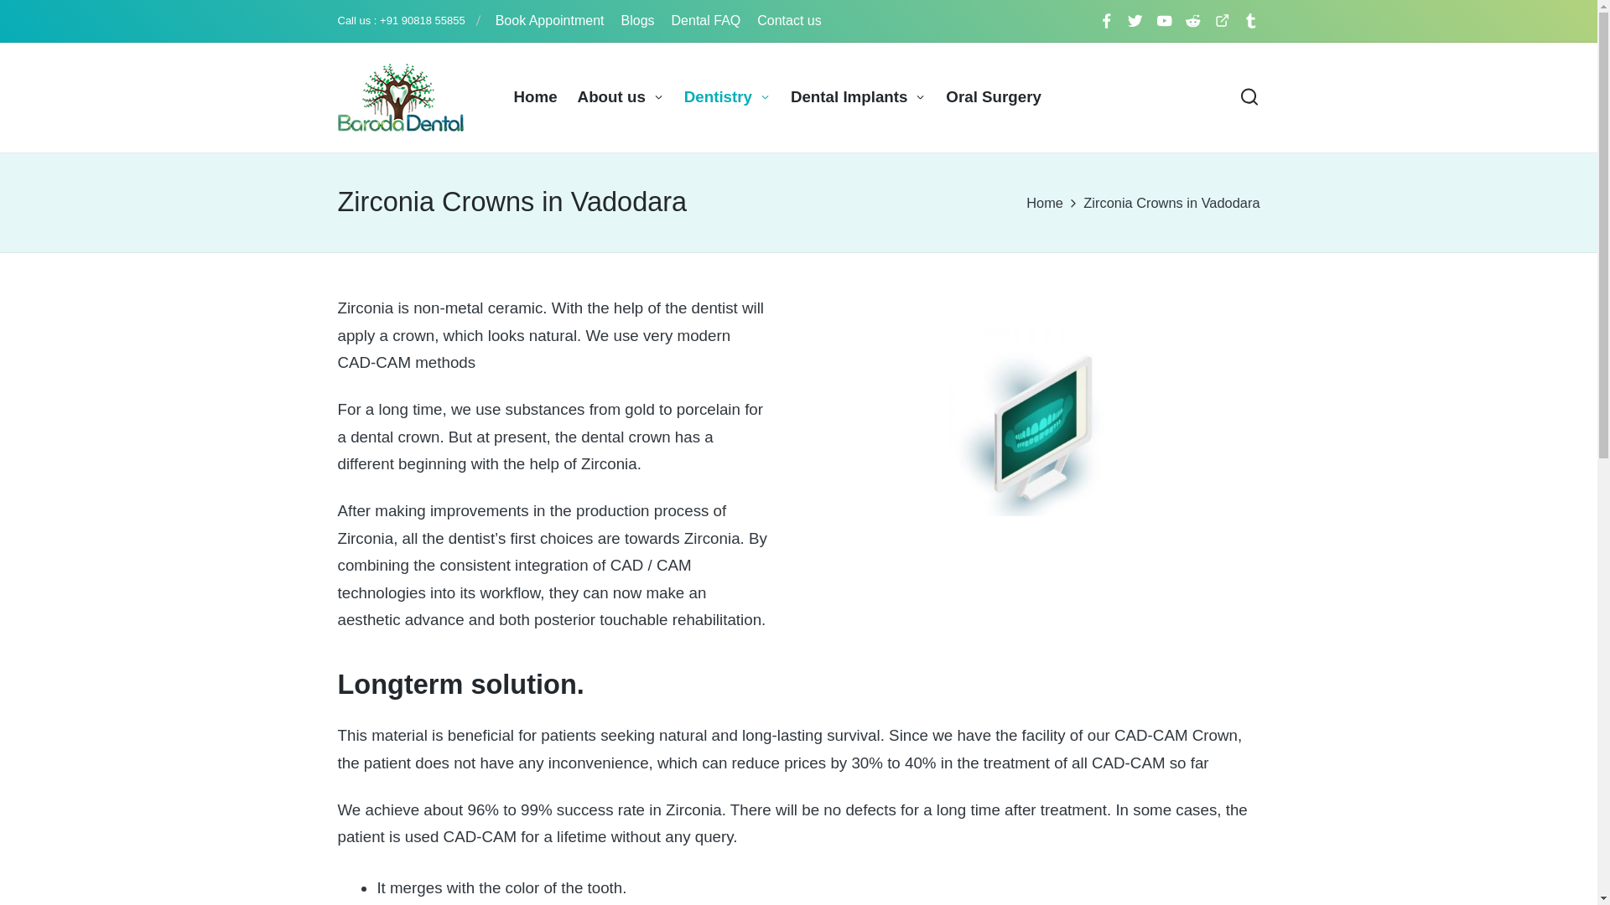  What do you see at coordinates (788, 20) in the screenshot?
I see `Contact us` at bounding box center [788, 20].